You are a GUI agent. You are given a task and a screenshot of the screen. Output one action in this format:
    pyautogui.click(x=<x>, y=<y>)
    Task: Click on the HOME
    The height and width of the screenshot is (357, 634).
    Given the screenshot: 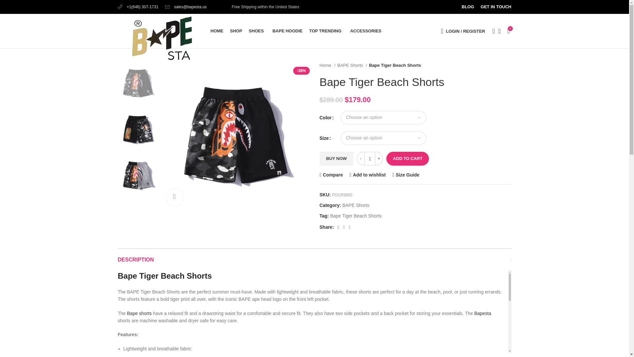 What is the action you would take?
    pyautogui.click(x=217, y=31)
    